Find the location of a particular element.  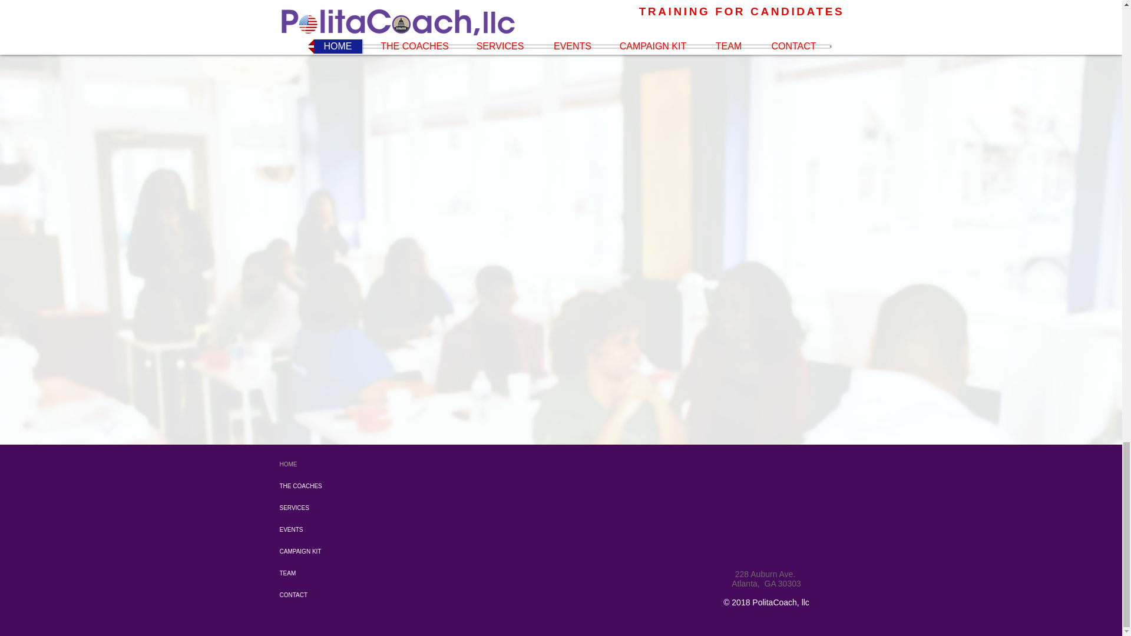

HOME is located at coordinates (338, 464).